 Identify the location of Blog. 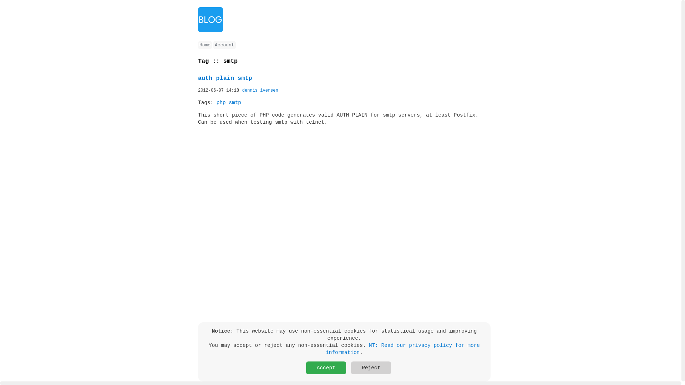
(210, 20).